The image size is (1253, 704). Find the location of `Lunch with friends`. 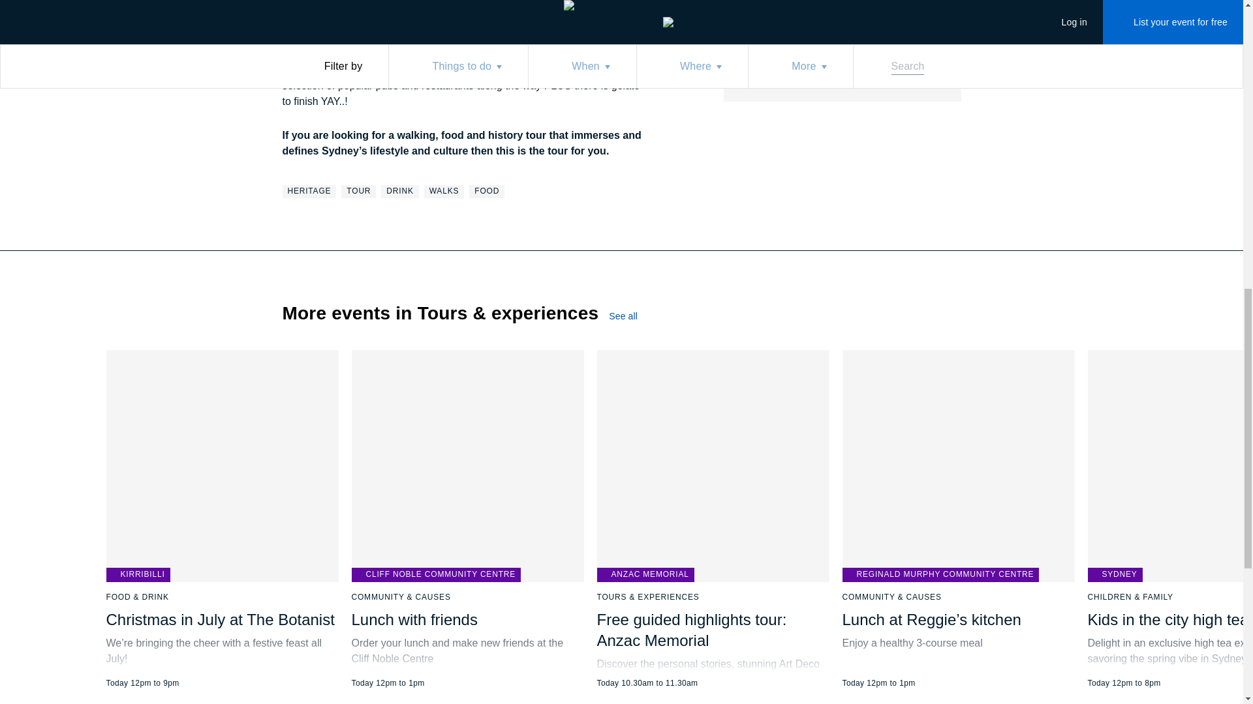

Lunch with friends is located at coordinates (414, 619).